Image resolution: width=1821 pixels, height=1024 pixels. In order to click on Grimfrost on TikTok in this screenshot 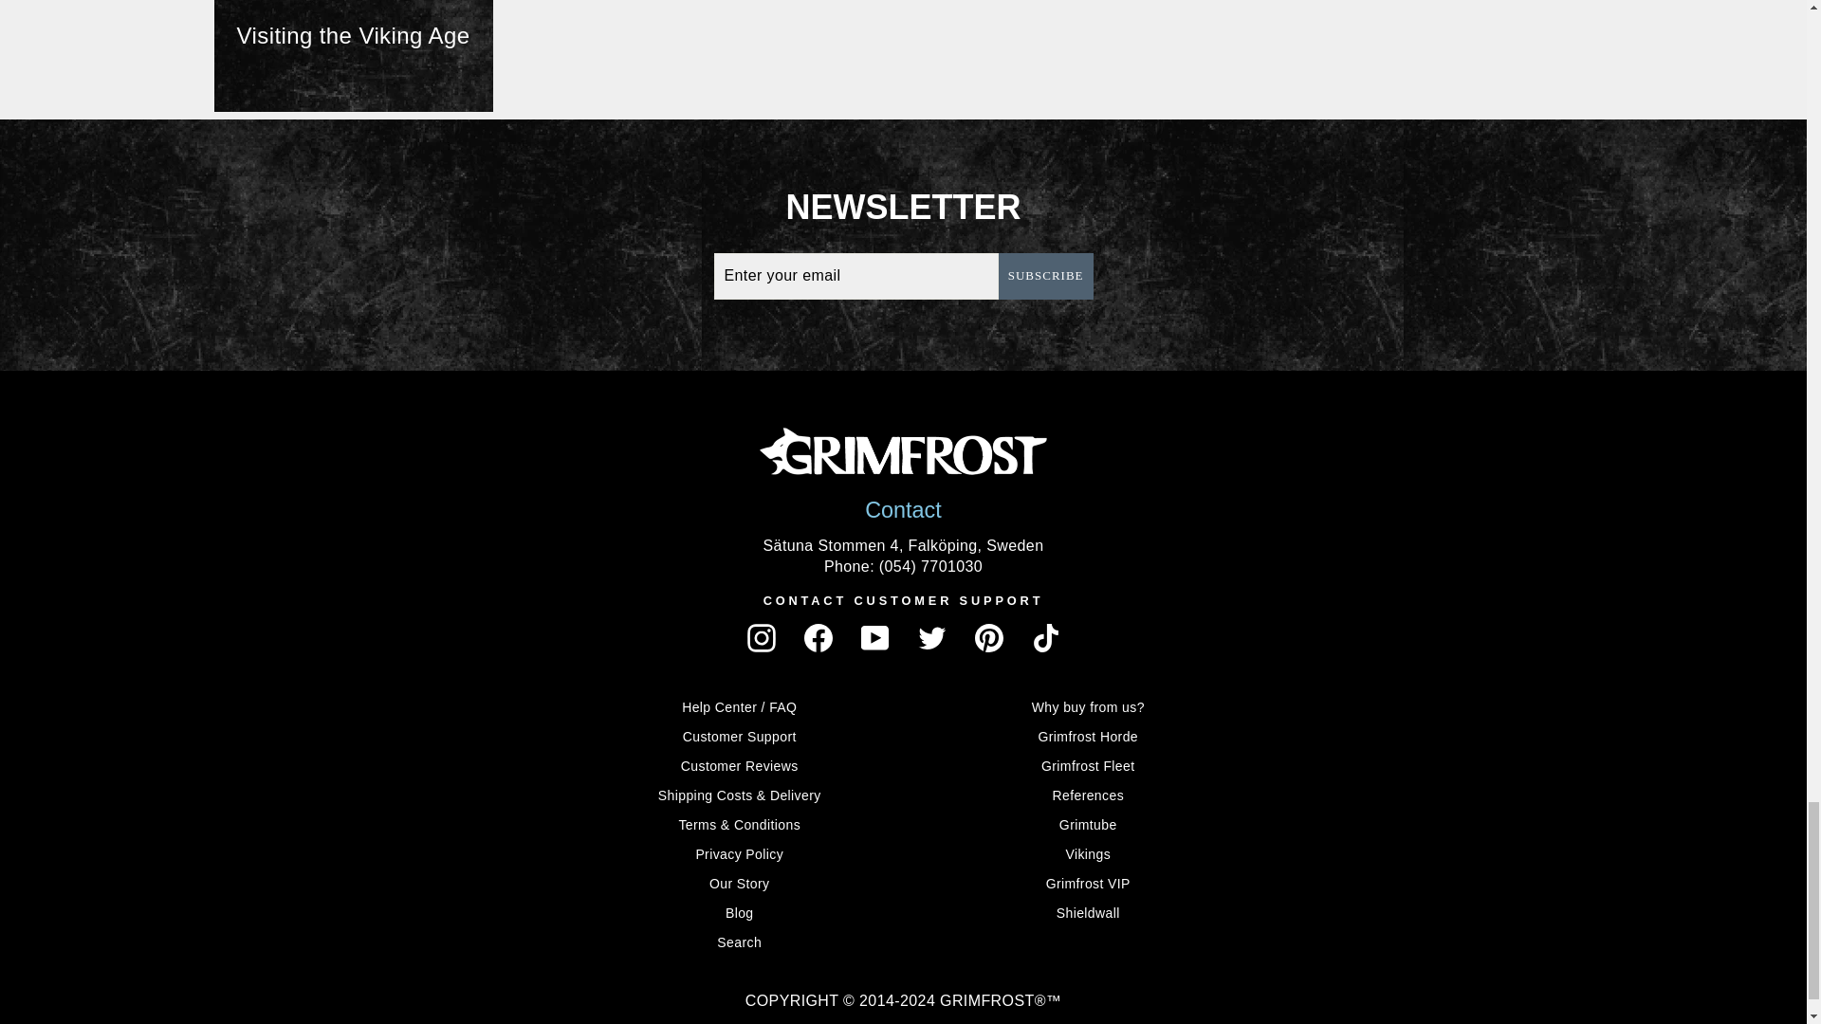, I will do `click(1045, 637)`.